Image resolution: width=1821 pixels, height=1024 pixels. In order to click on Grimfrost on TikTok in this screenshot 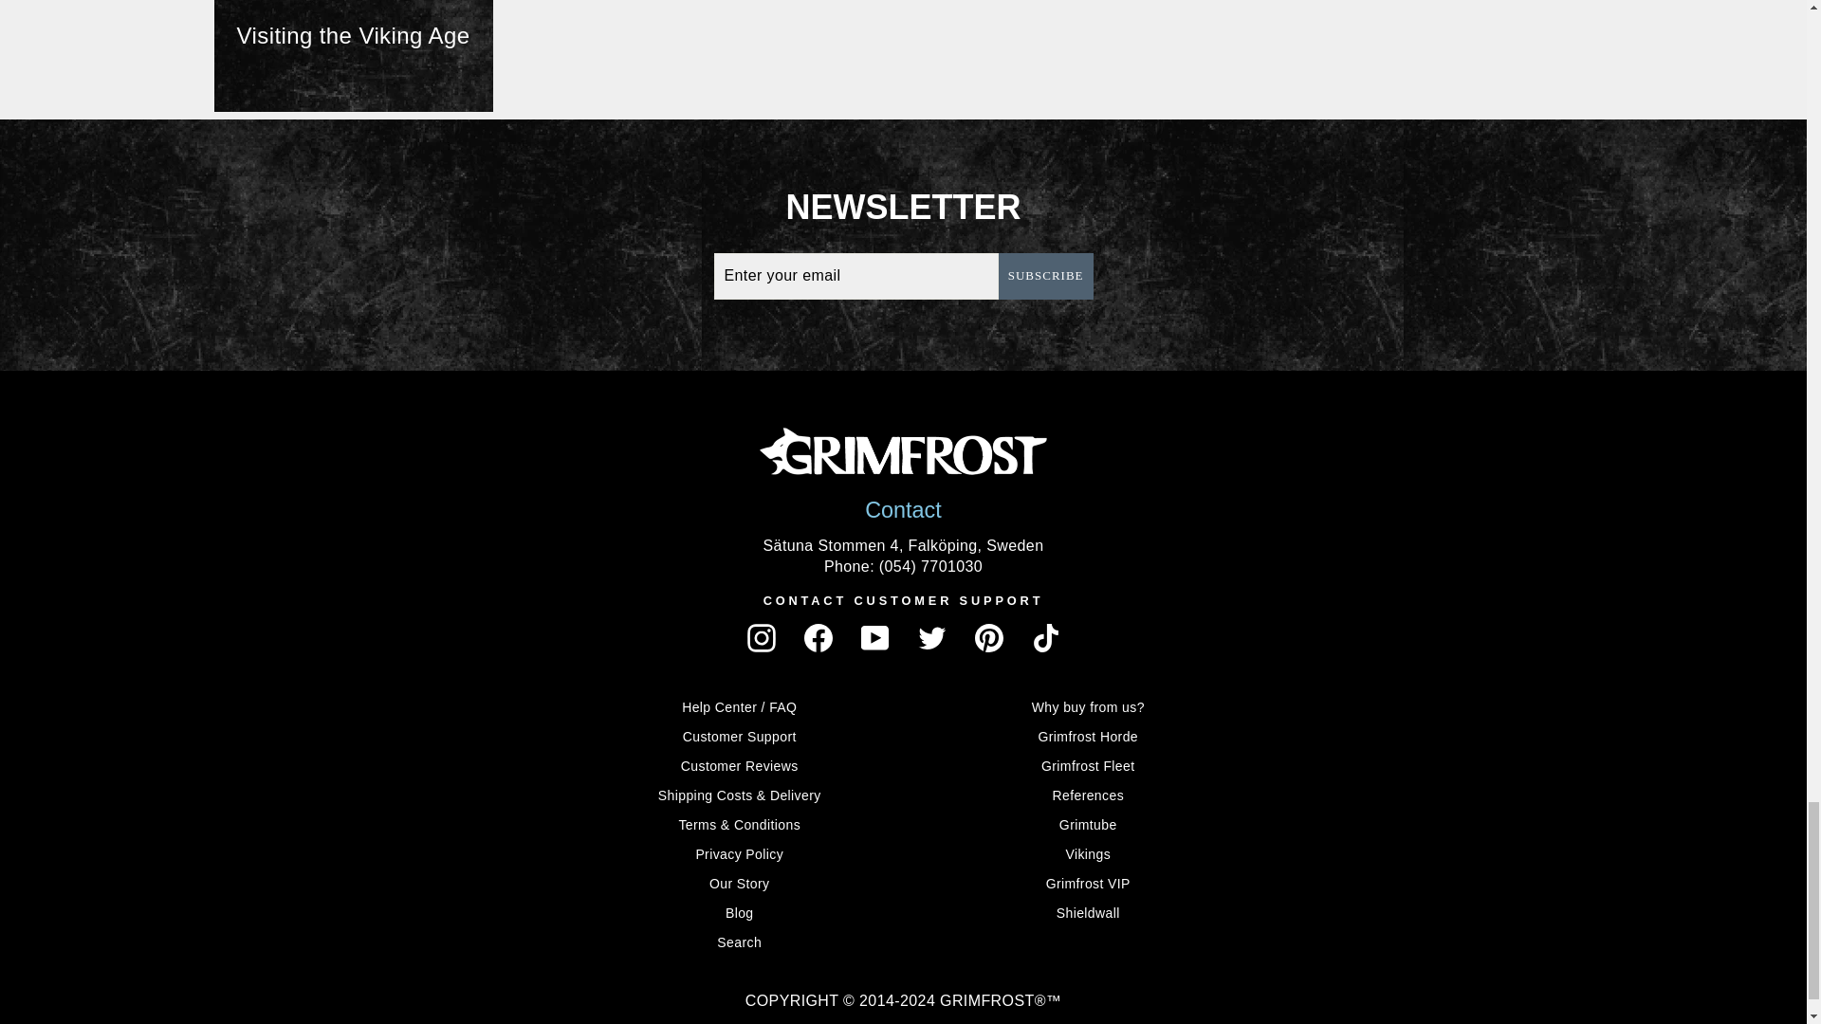, I will do `click(1045, 637)`.